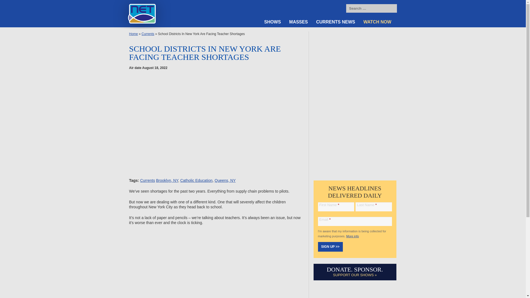 Image resolution: width=530 pixels, height=298 pixels. Describe the element at coordinates (148, 34) in the screenshot. I see `Currents` at that location.